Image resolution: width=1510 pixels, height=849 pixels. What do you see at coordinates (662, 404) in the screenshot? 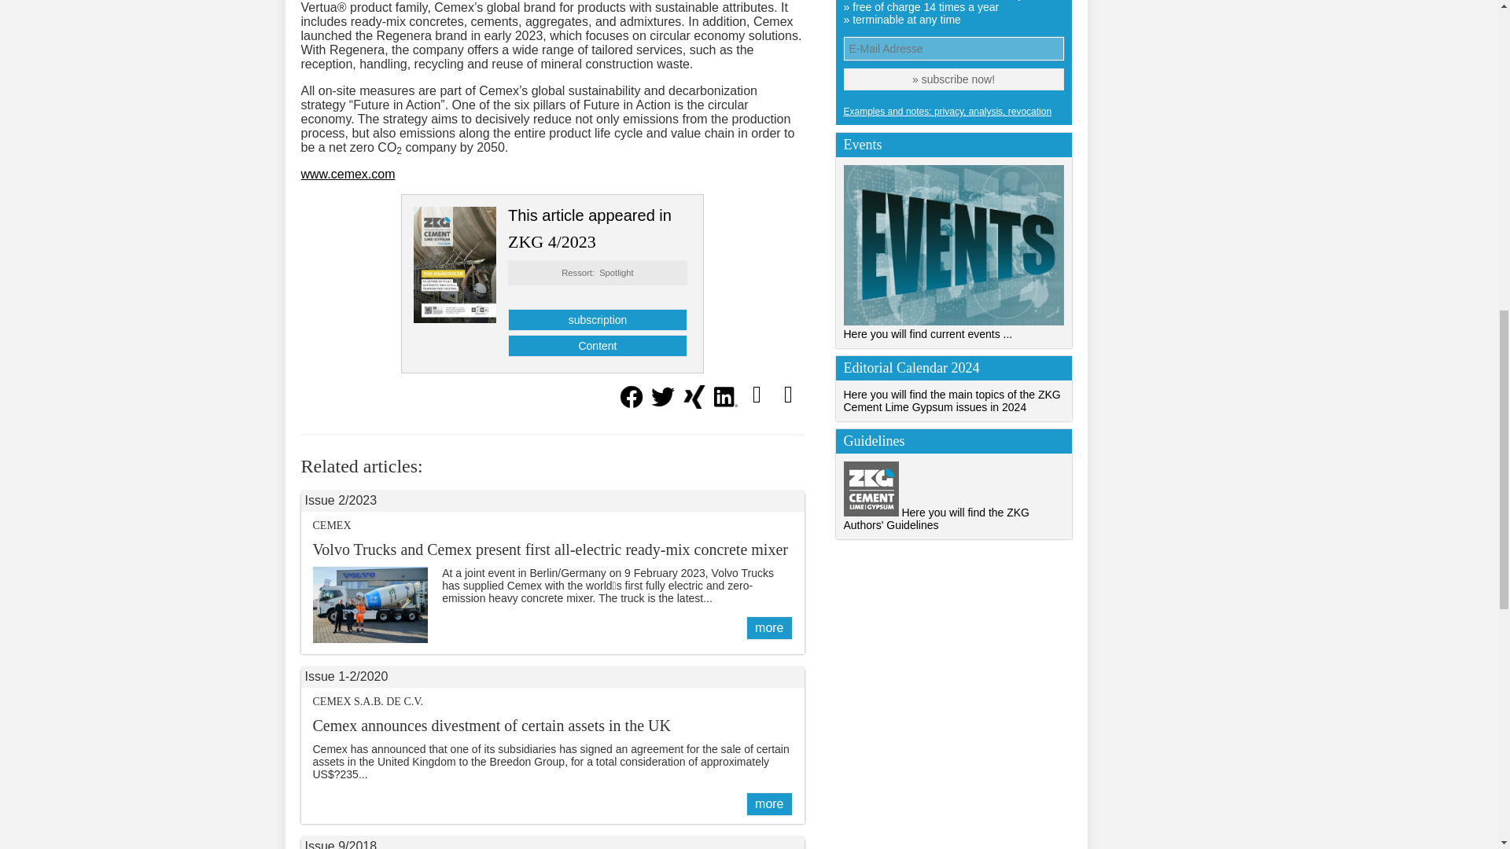
I see `Tweet auf Twitter` at bounding box center [662, 404].